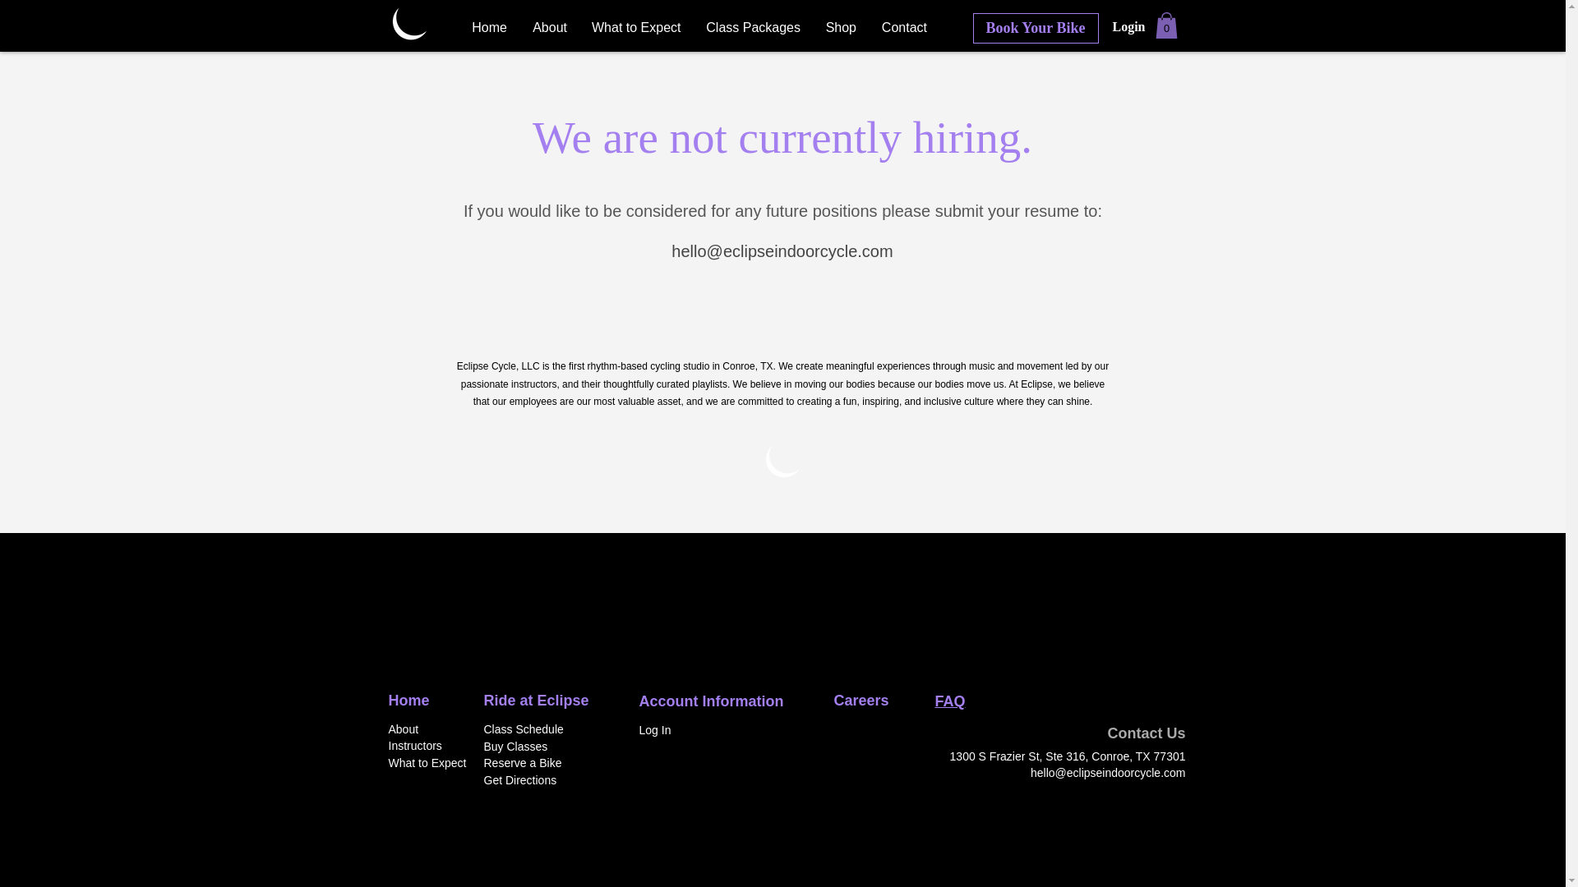  Describe the element at coordinates (549, 28) in the screenshot. I see `About` at that location.